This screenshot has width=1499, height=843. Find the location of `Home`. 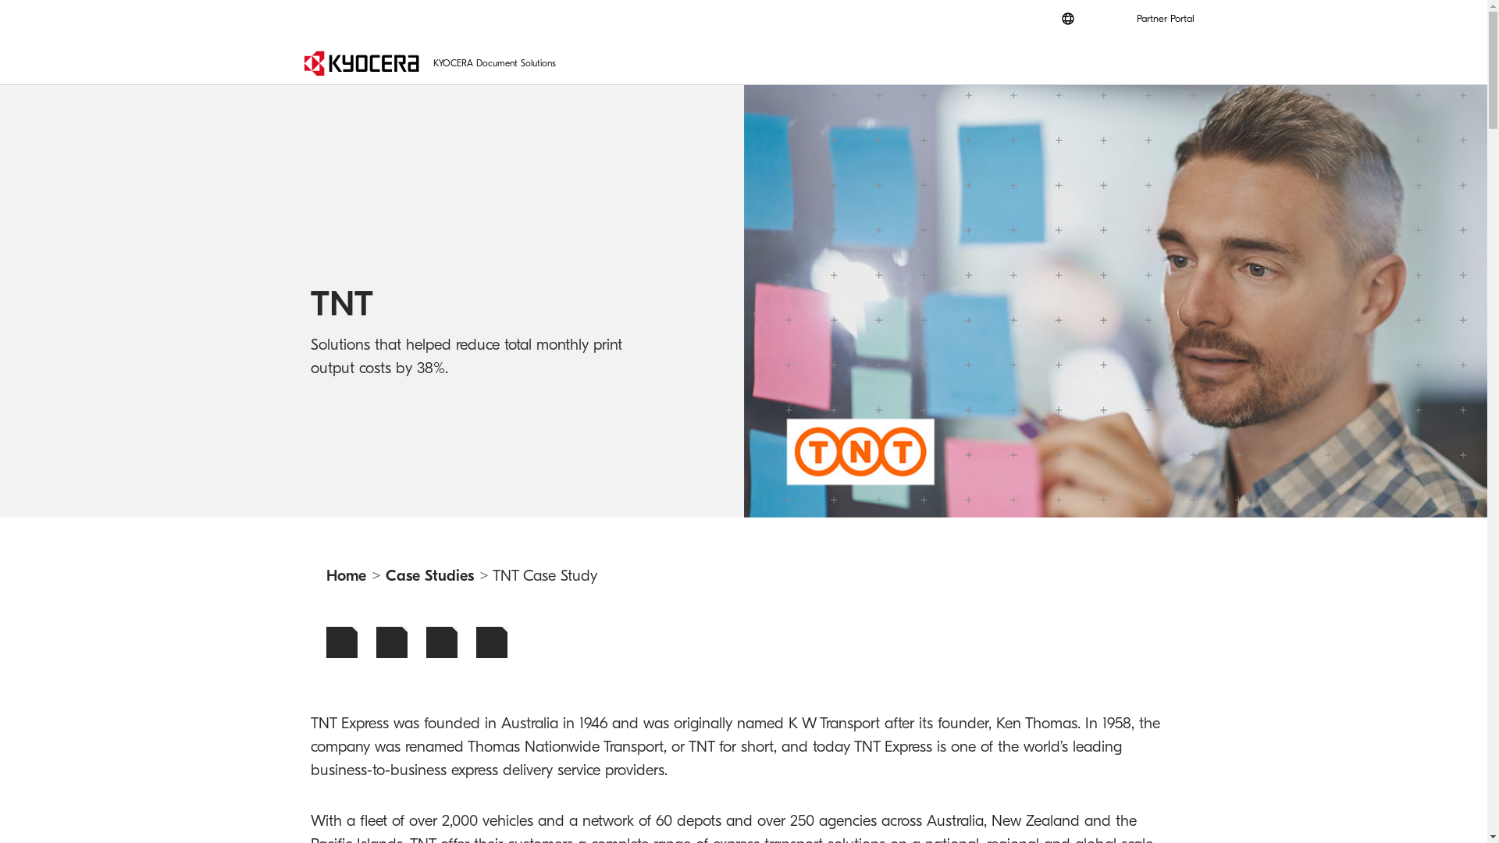

Home is located at coordinates (347, 576).